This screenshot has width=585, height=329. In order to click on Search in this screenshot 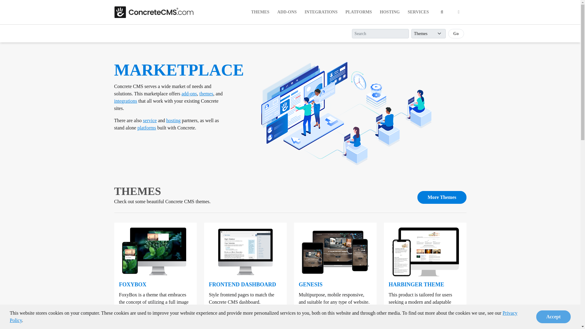, I will do `click(442, 12)`.